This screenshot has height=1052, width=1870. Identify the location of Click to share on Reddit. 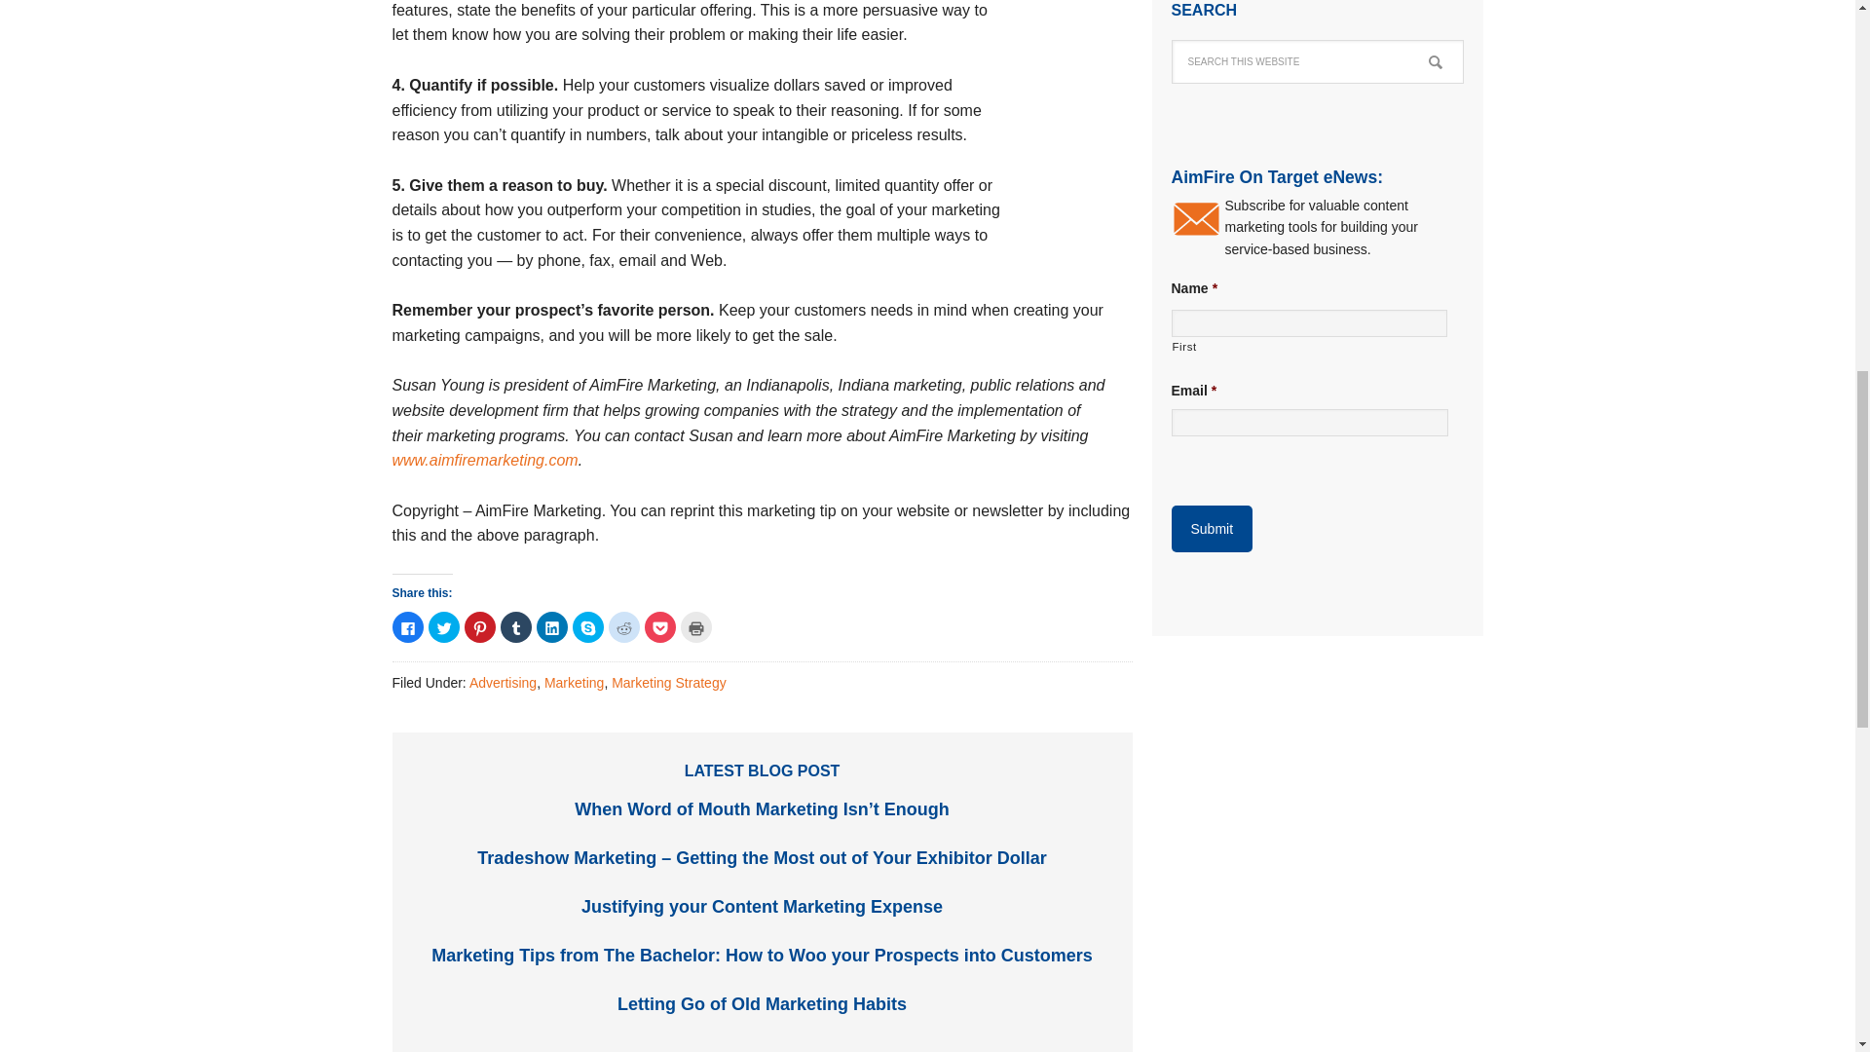
(623, 626).